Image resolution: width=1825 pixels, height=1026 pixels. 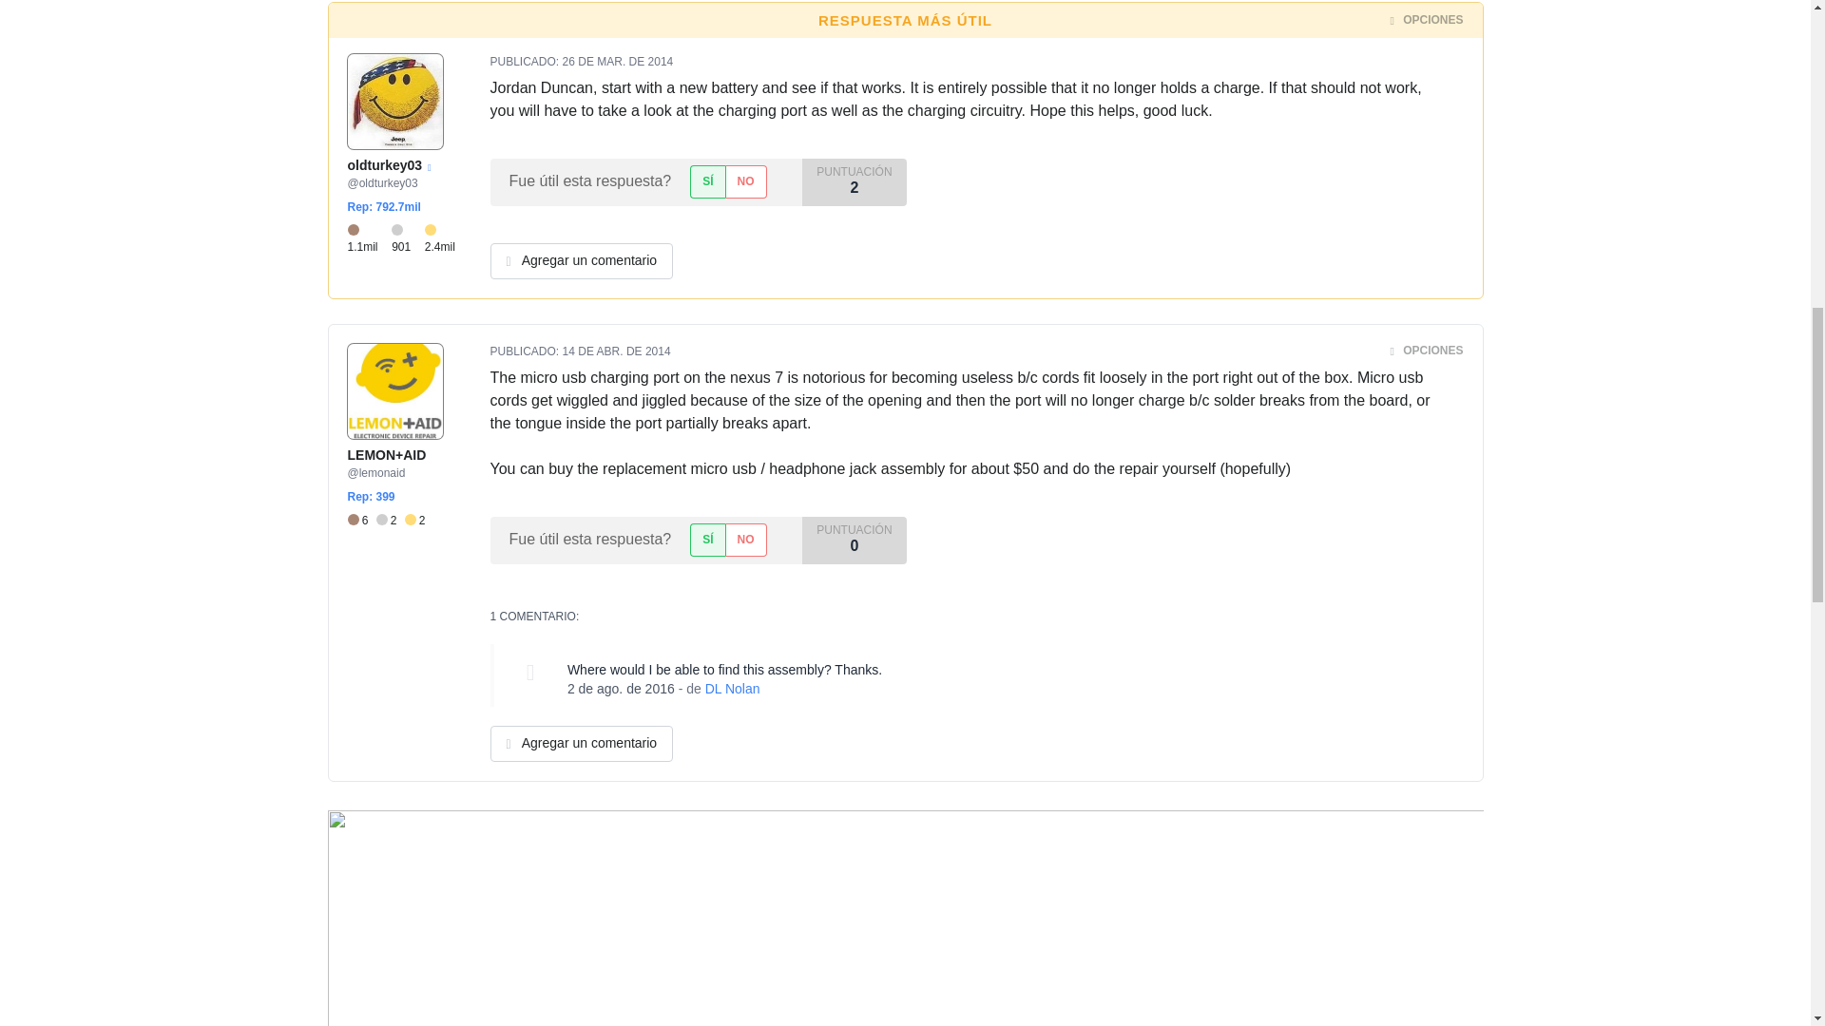 I want to click on 6 insignias de Bronce, so click(x=361, y=521).